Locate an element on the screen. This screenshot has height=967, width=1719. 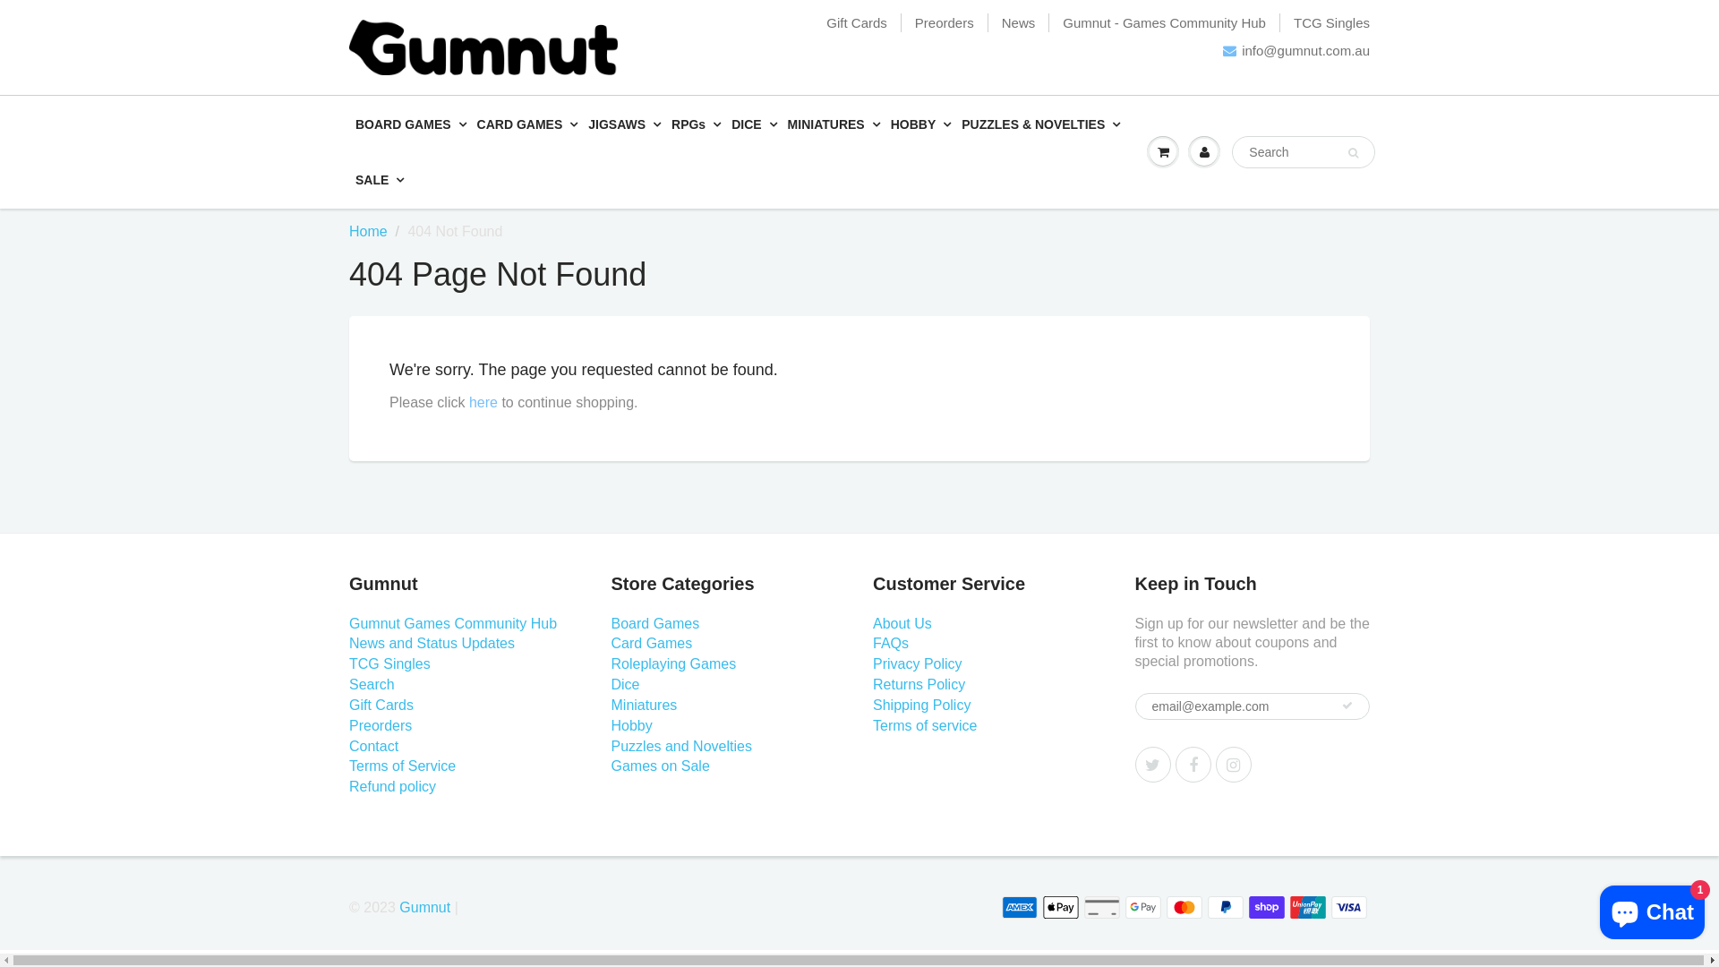
JIGSAWS is located at coordinates (625, 124).